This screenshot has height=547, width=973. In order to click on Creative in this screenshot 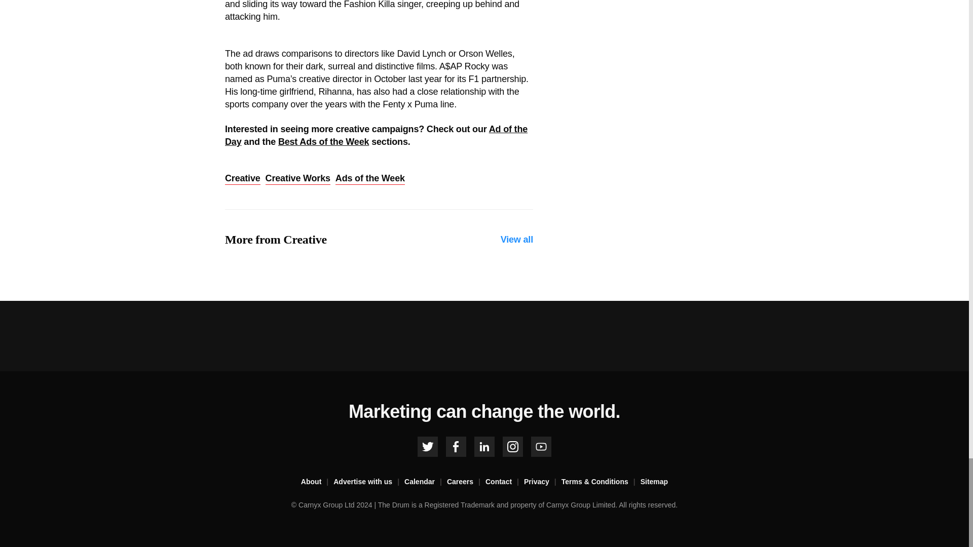, I will do `click(242, 179)`.